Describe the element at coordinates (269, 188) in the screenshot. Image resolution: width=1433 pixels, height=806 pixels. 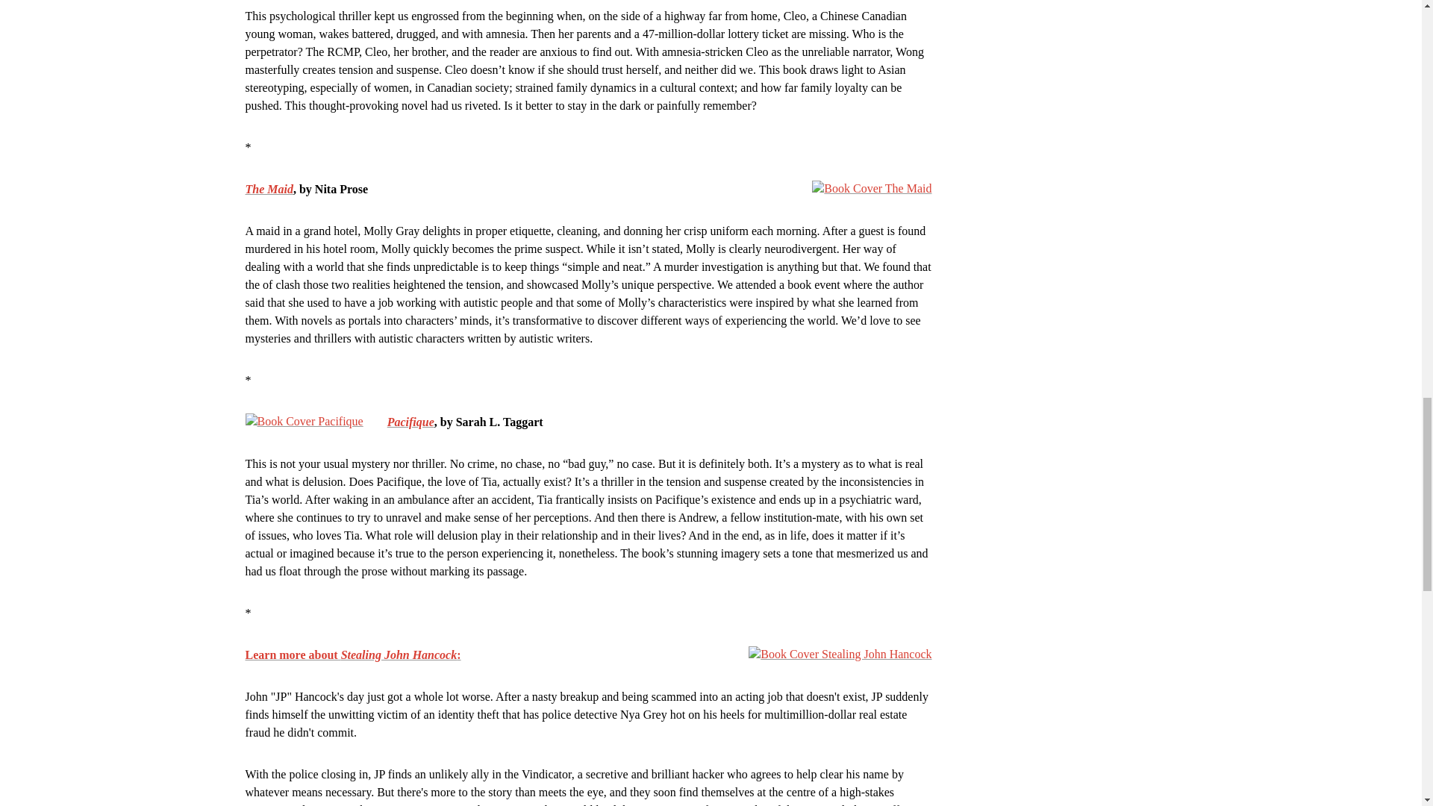
I see `The Maid` at that location.